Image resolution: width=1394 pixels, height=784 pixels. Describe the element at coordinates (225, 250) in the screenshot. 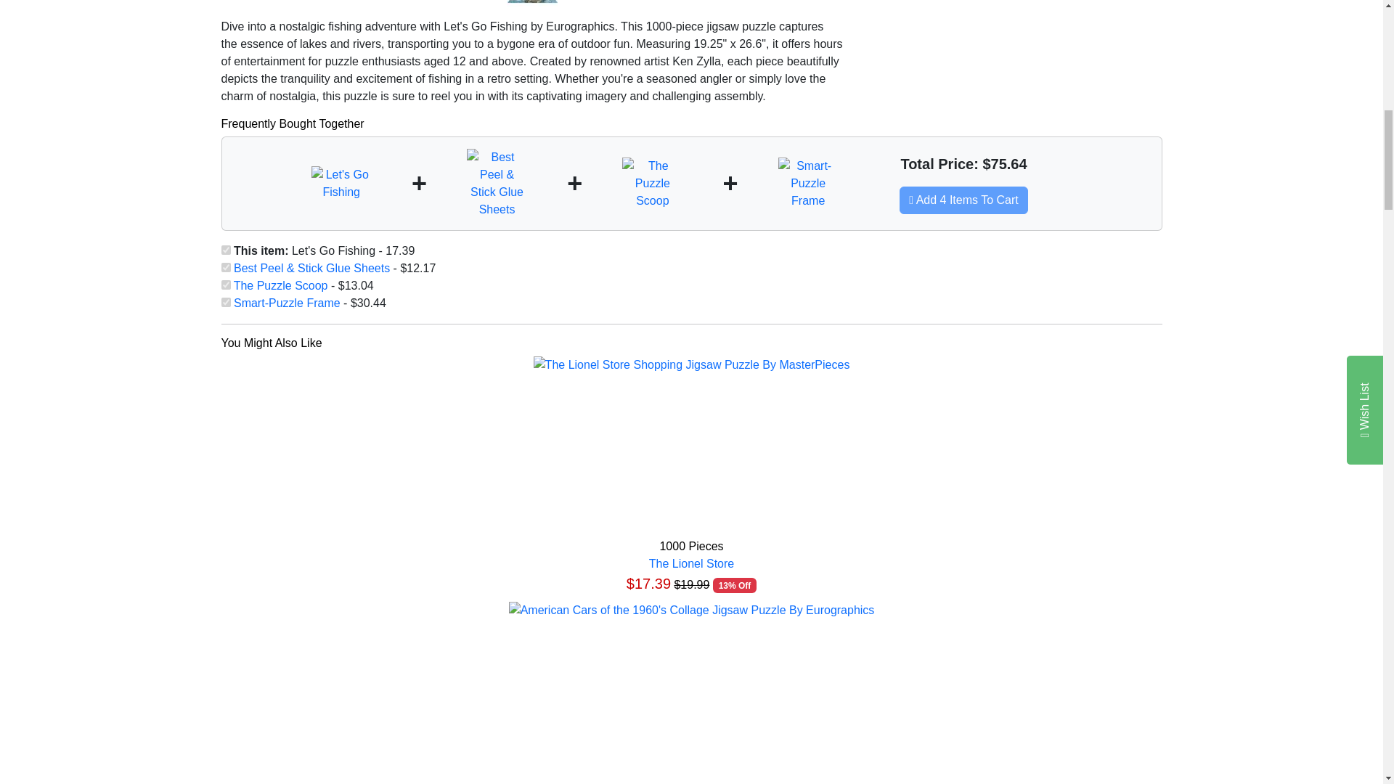

I see `185707` at that location.